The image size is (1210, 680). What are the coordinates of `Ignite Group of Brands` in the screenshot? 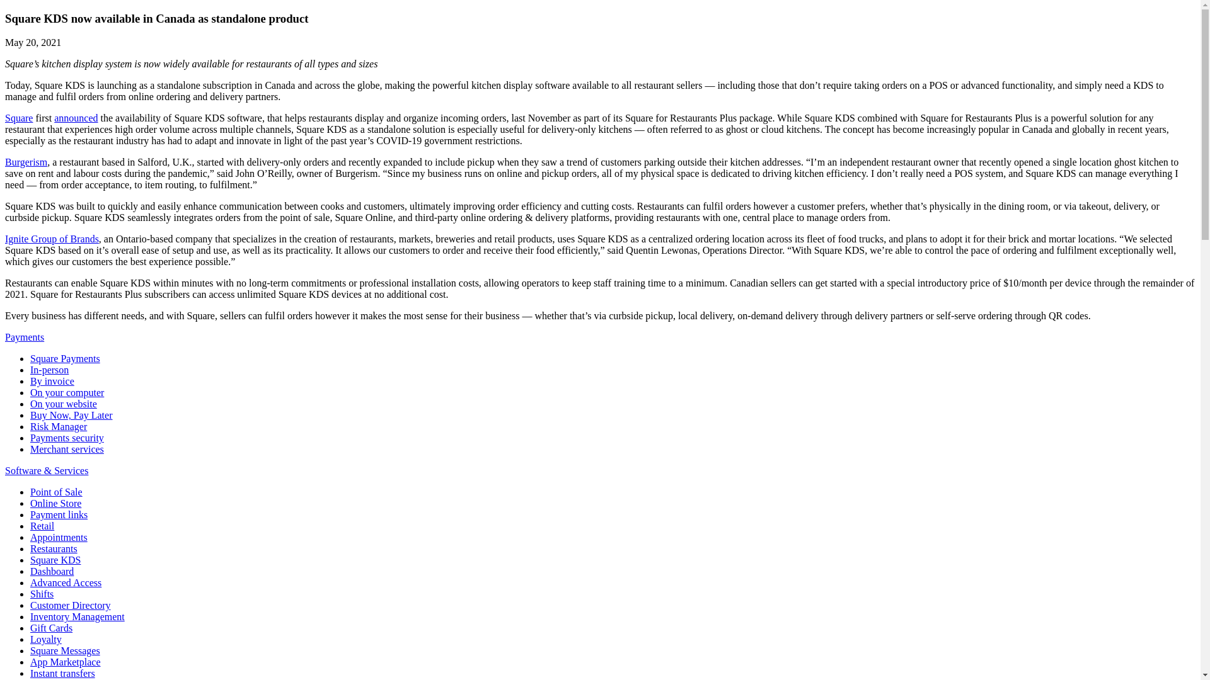 It's located at (52, 239).